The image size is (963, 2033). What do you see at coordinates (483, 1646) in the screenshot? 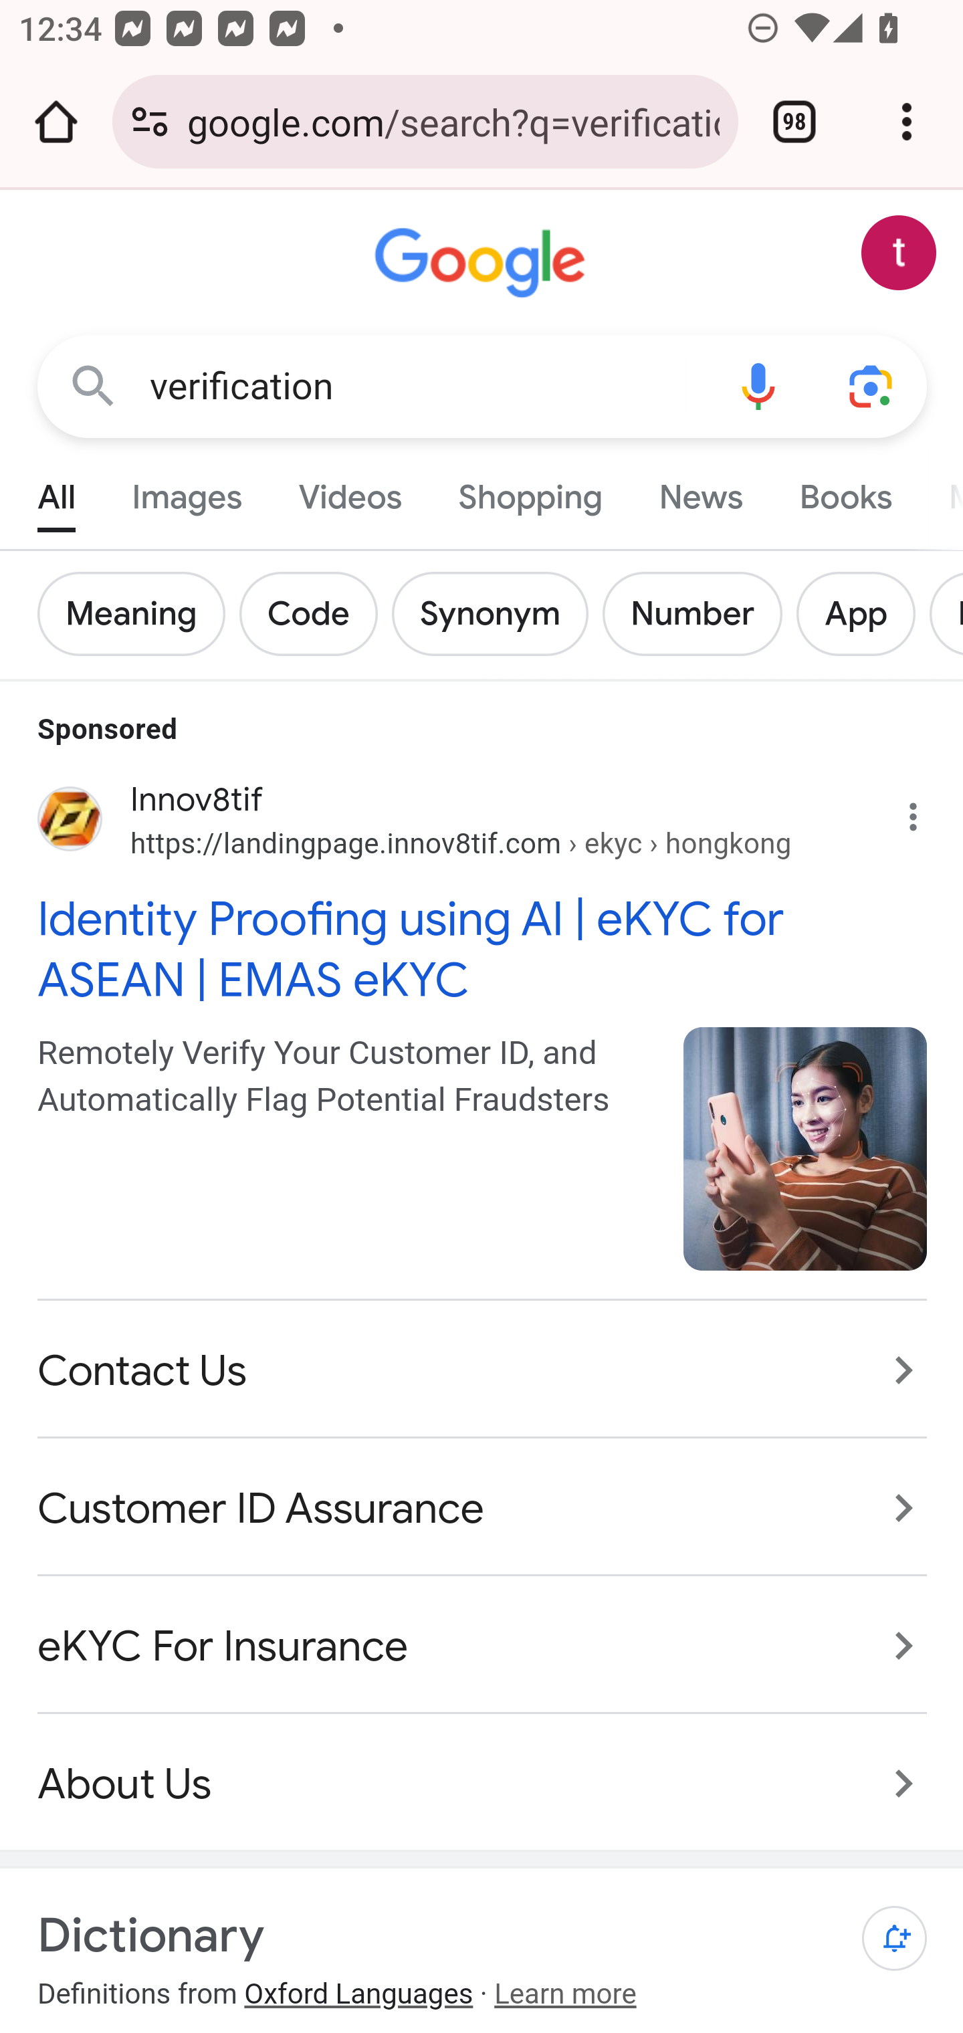
I see `eKYC For Insurance` at bounding box center [483, 1646].